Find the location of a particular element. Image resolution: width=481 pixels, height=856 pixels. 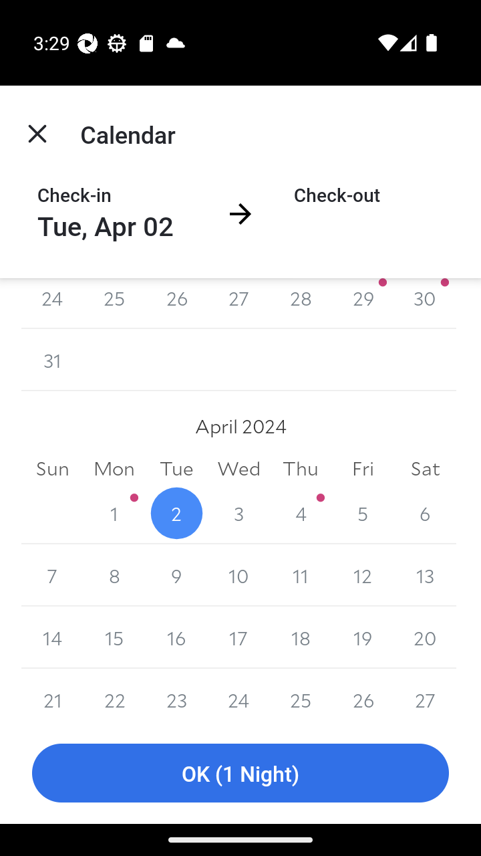

6 6 April 2024 is located at coordinates (425, 513).